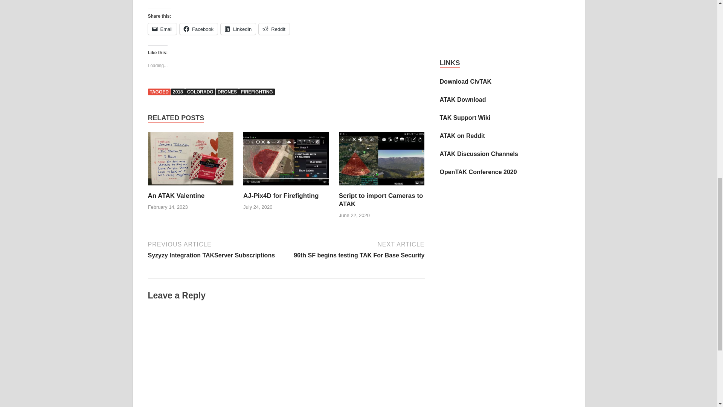 The width and height of the screenshot is (723, 407). Describe the element at coordinates (274, 29) in the screenshot. I see `Reddit` at that location.